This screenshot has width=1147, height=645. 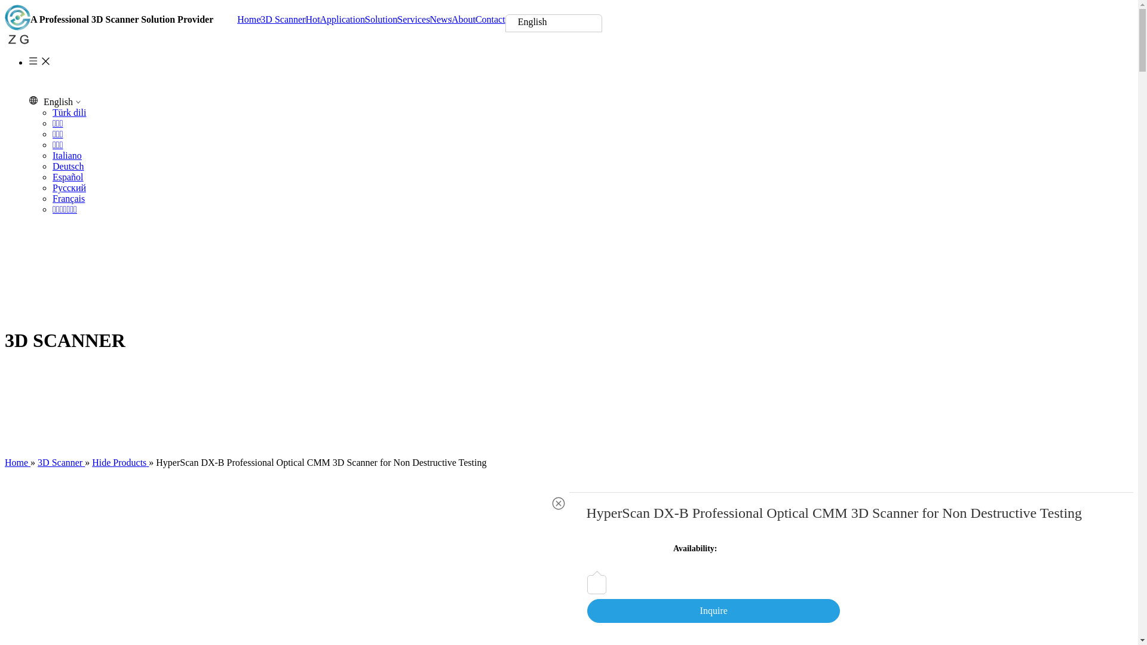 I want to click on 3D Scanner, so click(x=61, y=462).